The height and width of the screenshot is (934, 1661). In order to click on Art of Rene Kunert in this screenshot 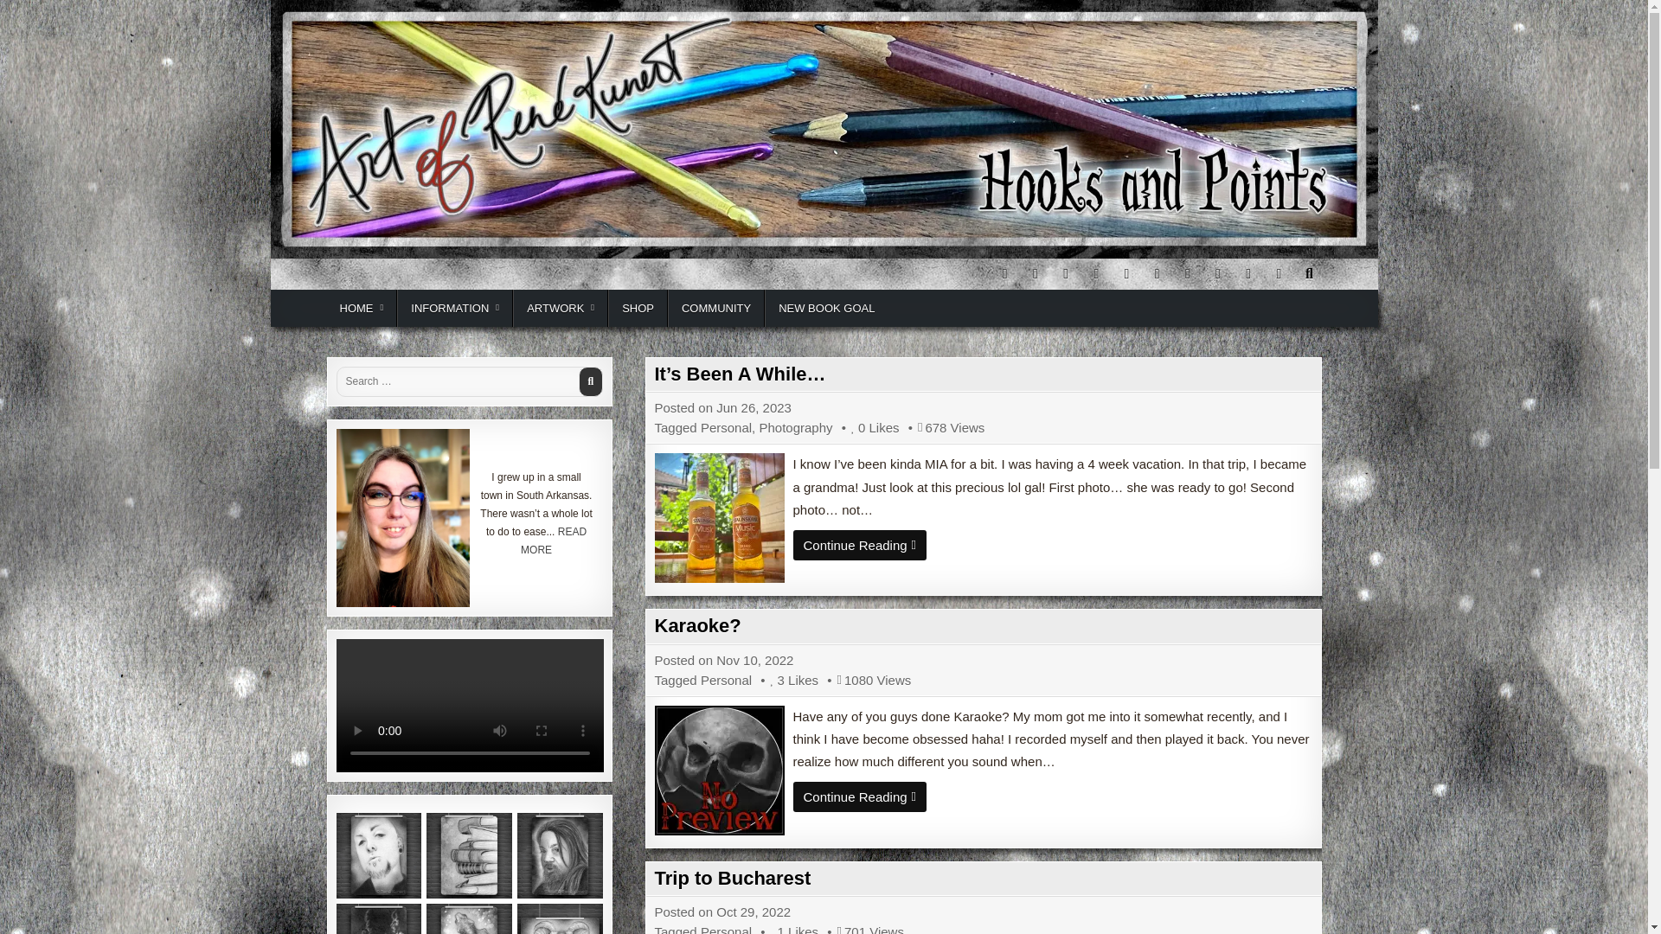, I will do `click(419, 273)`.